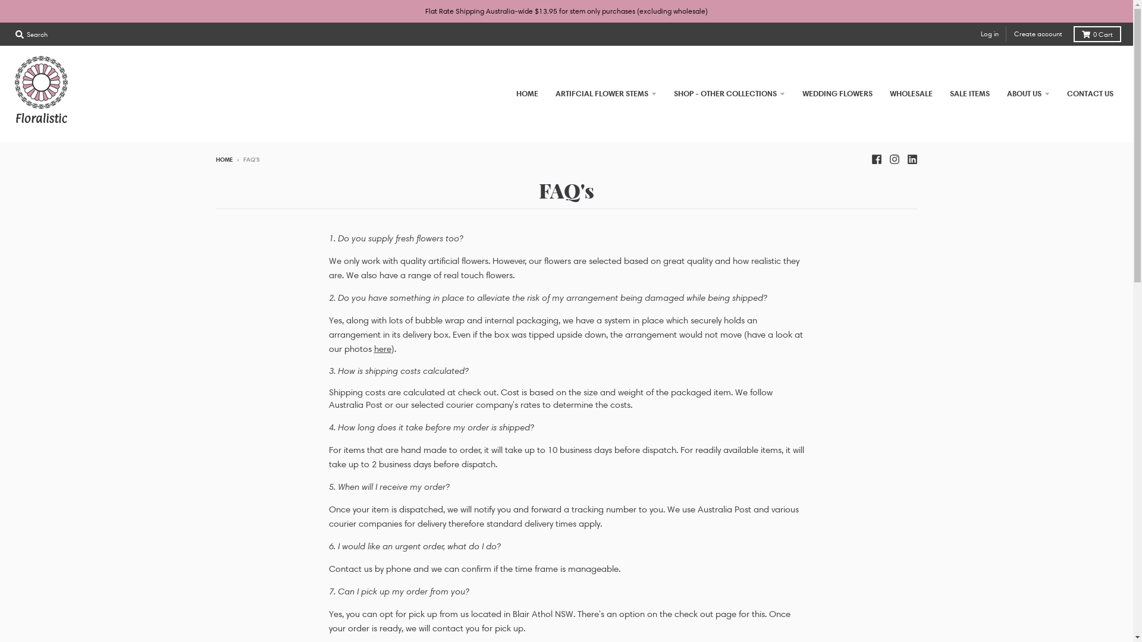 The width and height of the screenshot is (1142, 642). Describe the element at coordinates (912, 159) in the screenshot. I see `LinkedIn - Floralistic` at that location.